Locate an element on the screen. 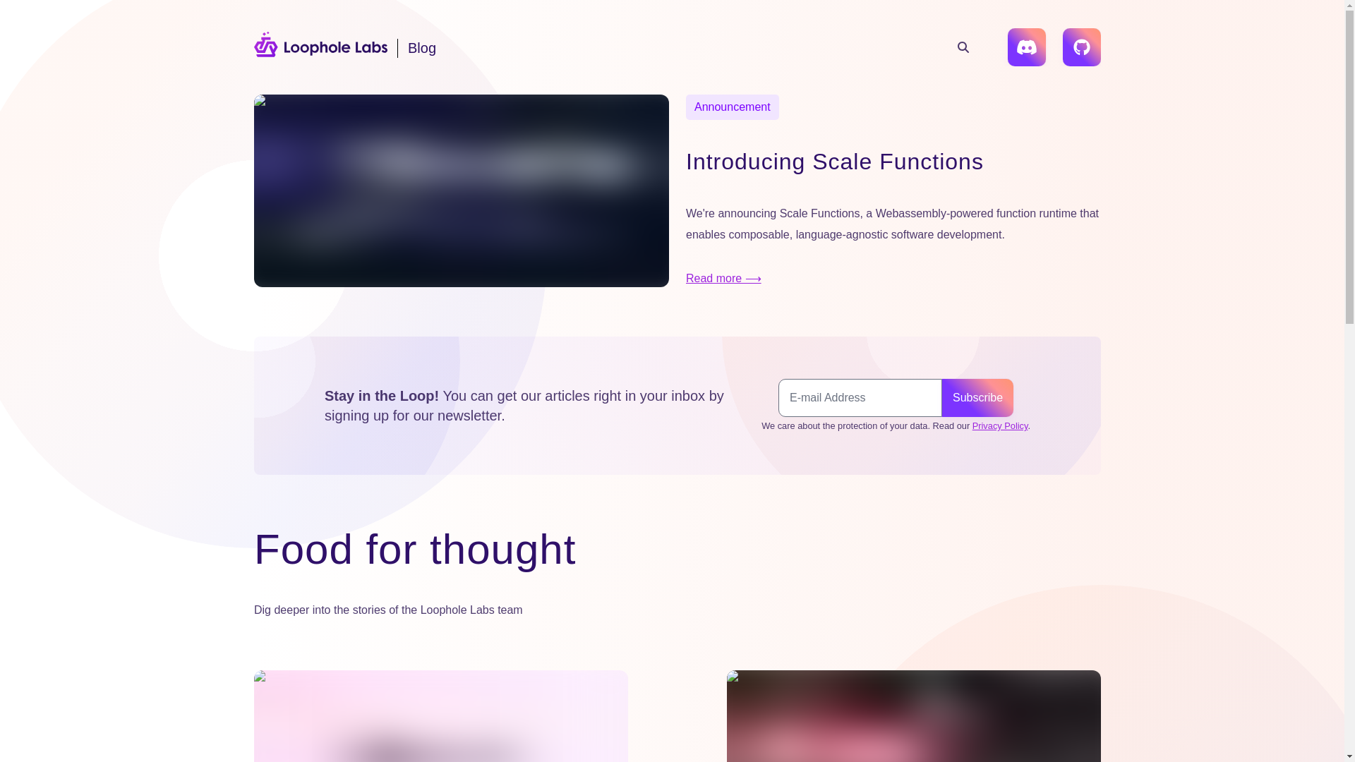 The image size is (1355, 762). Privacy Policy is located at coordinates (1001, 426).